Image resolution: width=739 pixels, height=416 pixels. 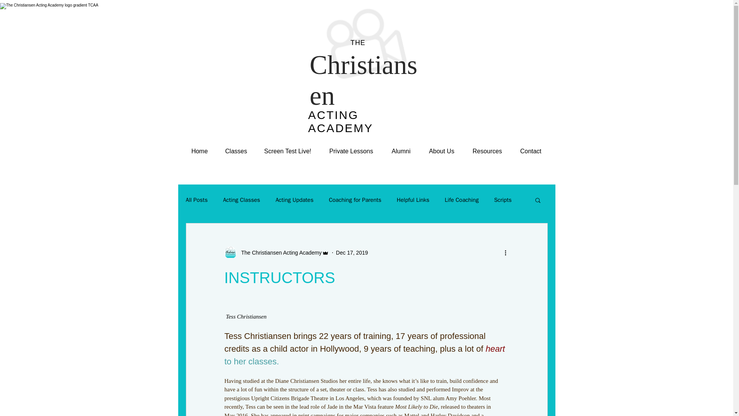 What do you see at coordinates (413, 200) in the screenshot?
I see `Helpful Links` at bounding box center [413, 200].